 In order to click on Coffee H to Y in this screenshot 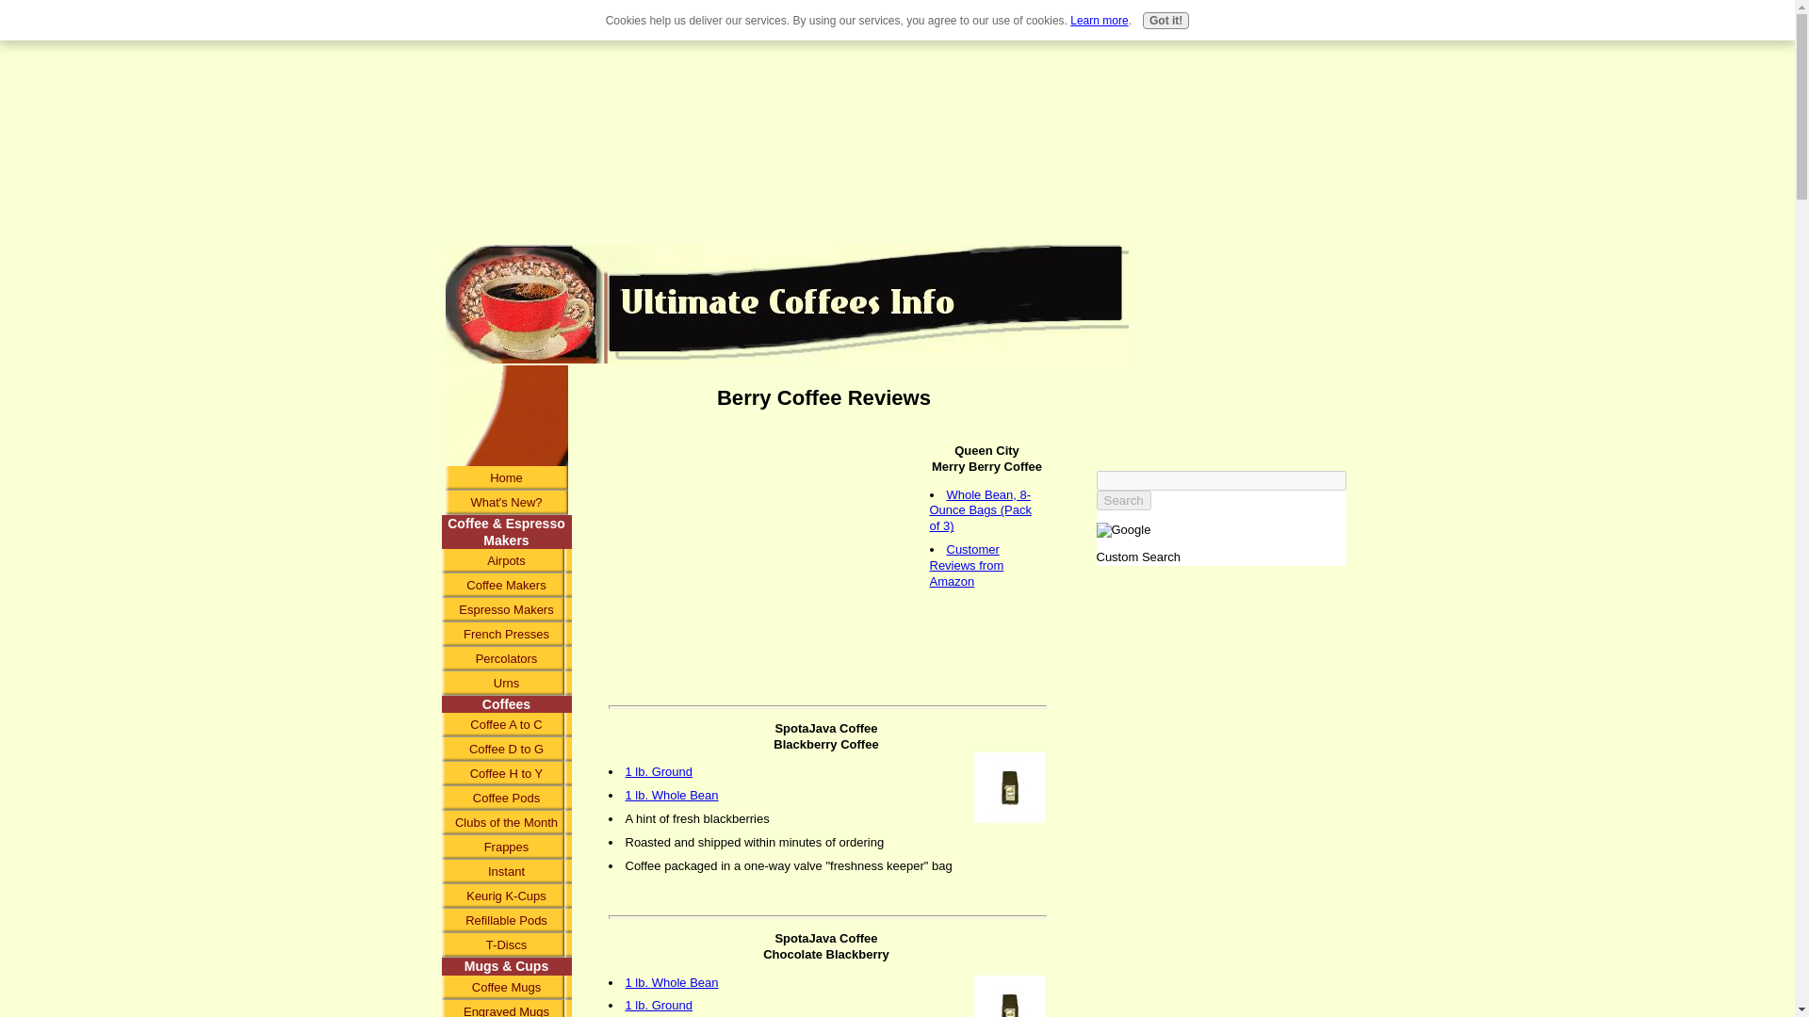, I will do `click(506, 773)`.